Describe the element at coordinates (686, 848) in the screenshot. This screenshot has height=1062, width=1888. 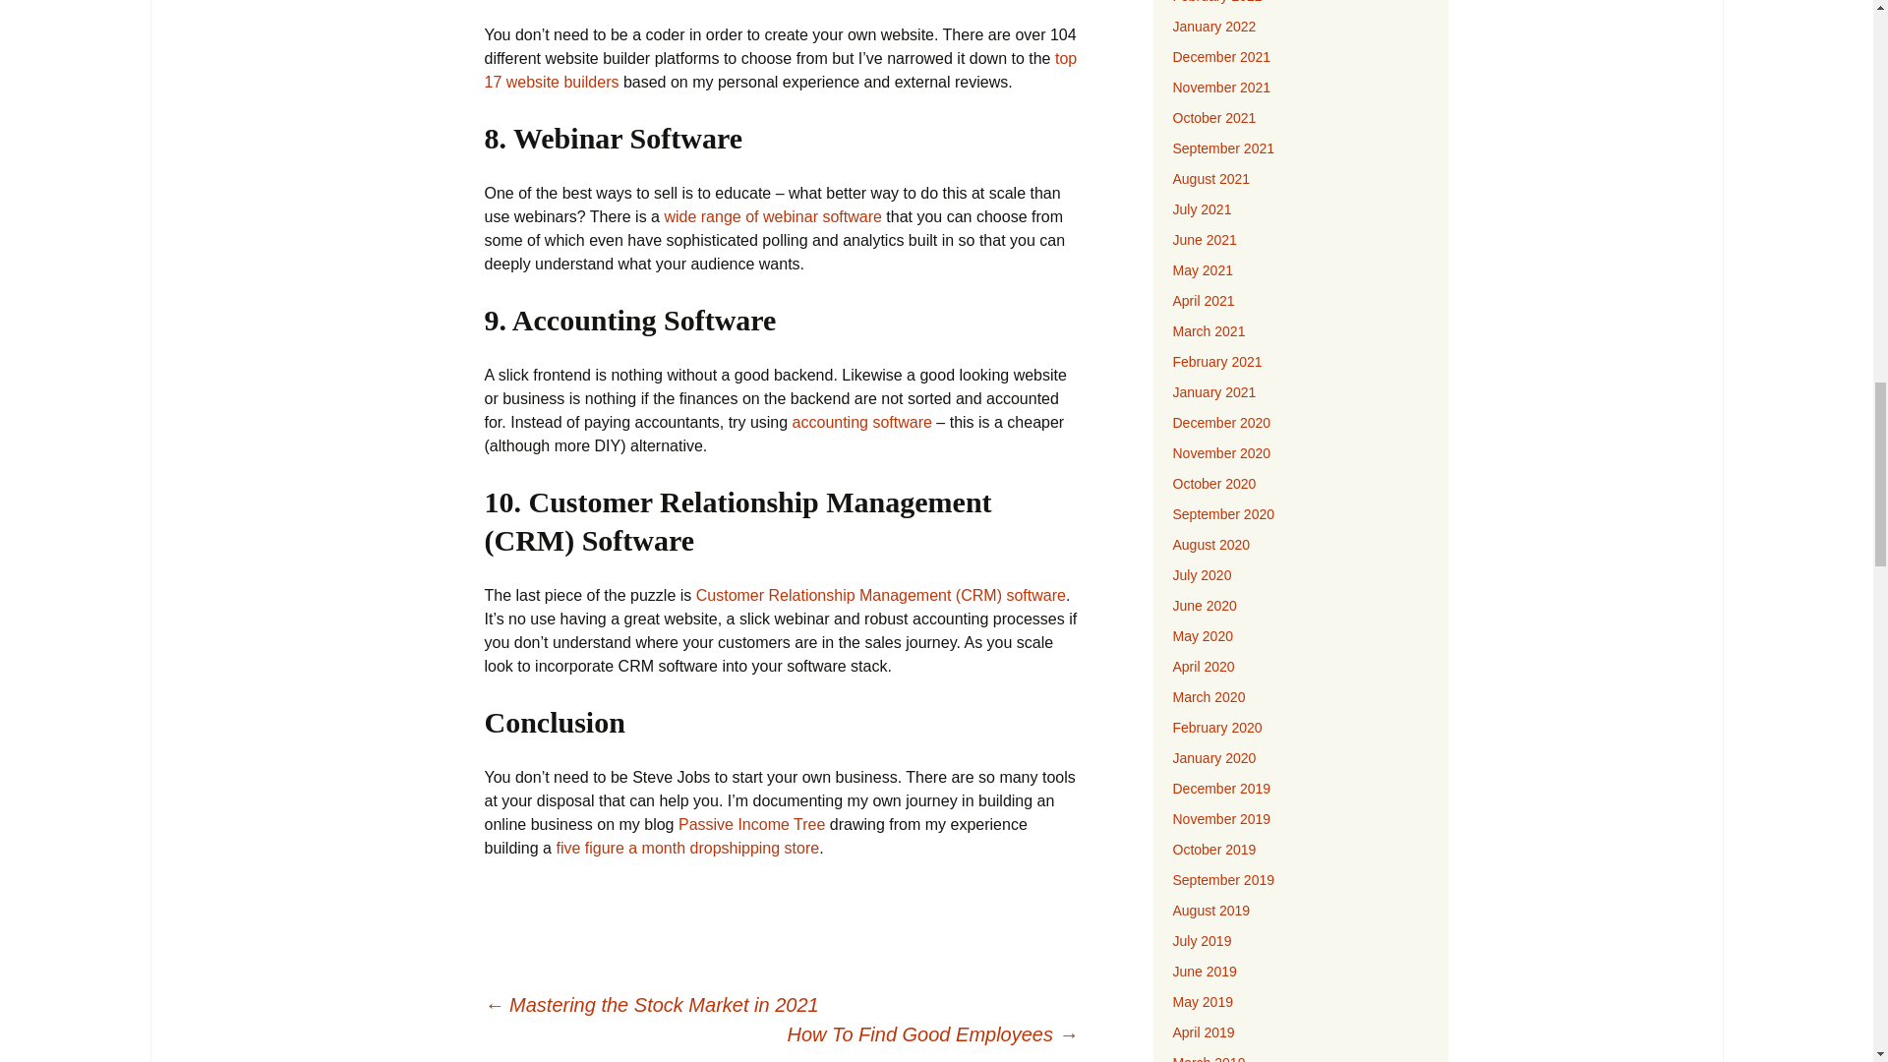
I see `five figure a month dropshipping store` at that location.